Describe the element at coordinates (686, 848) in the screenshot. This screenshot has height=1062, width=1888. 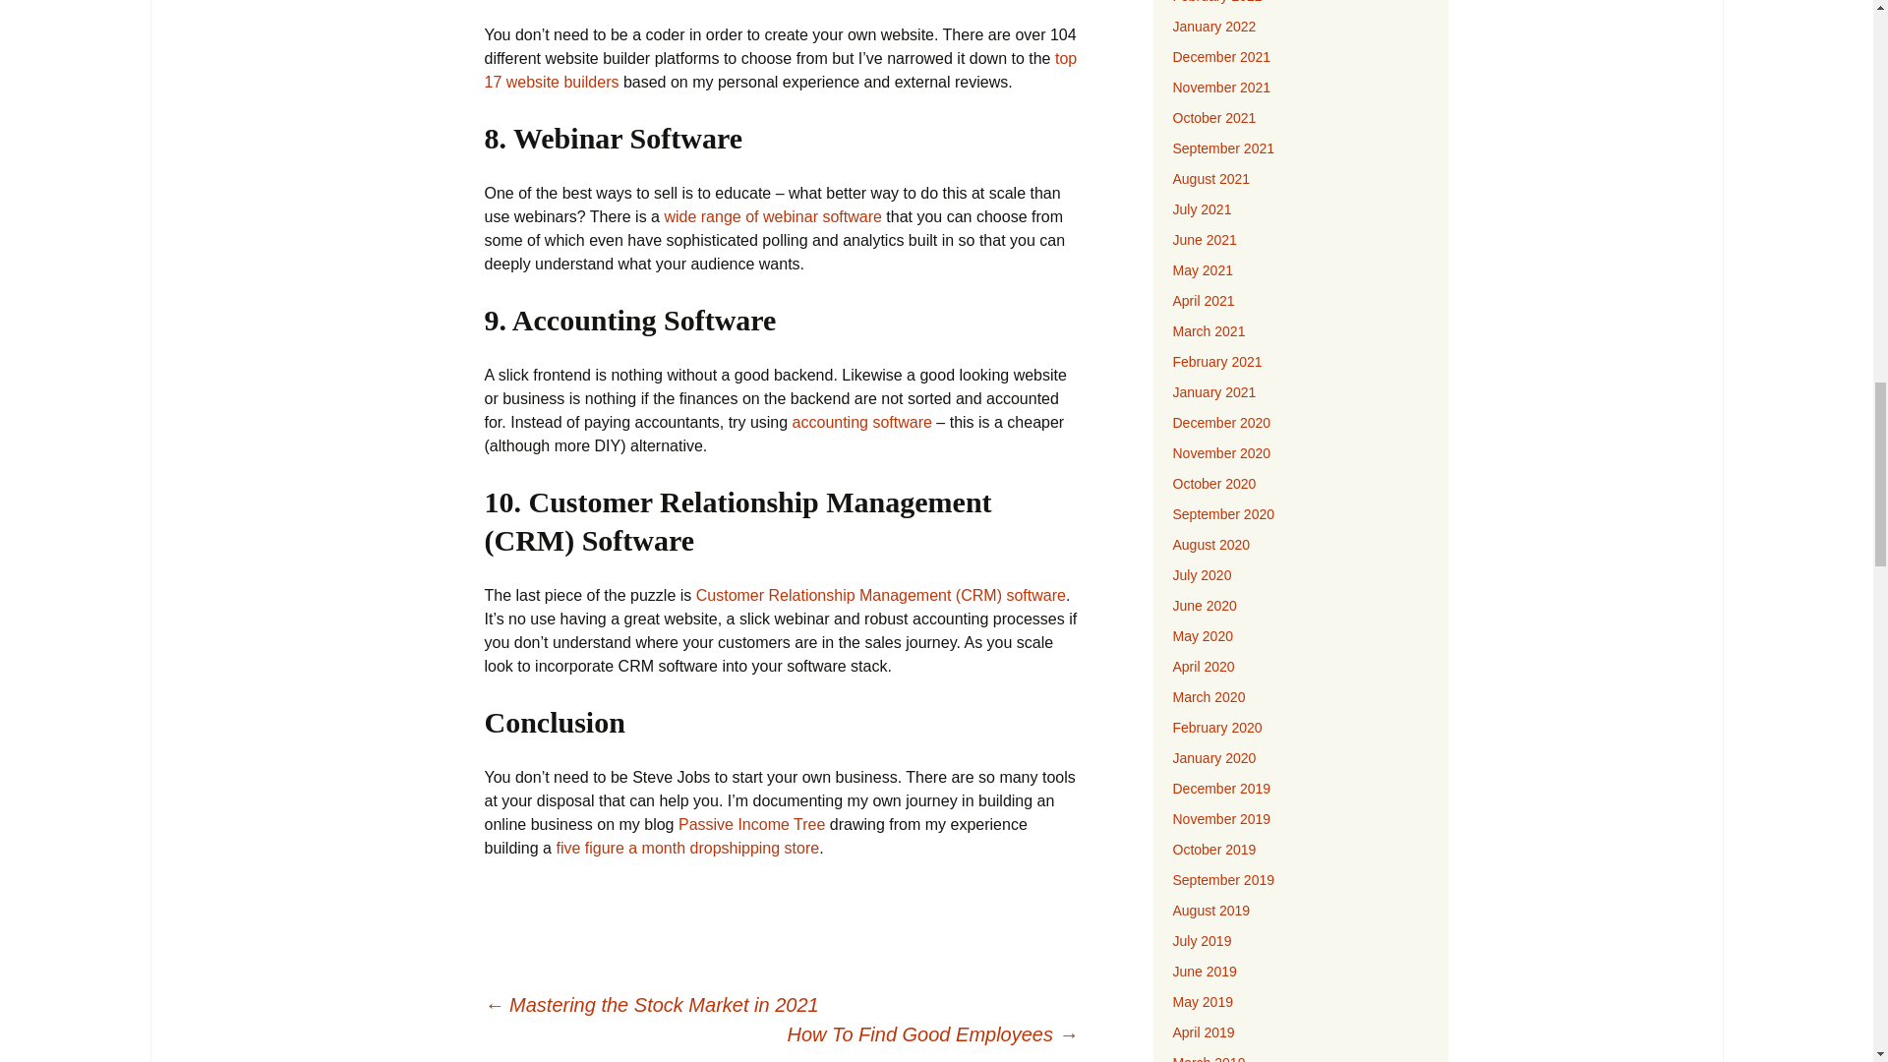
I see `five figure a month dropshipping store` at that location.